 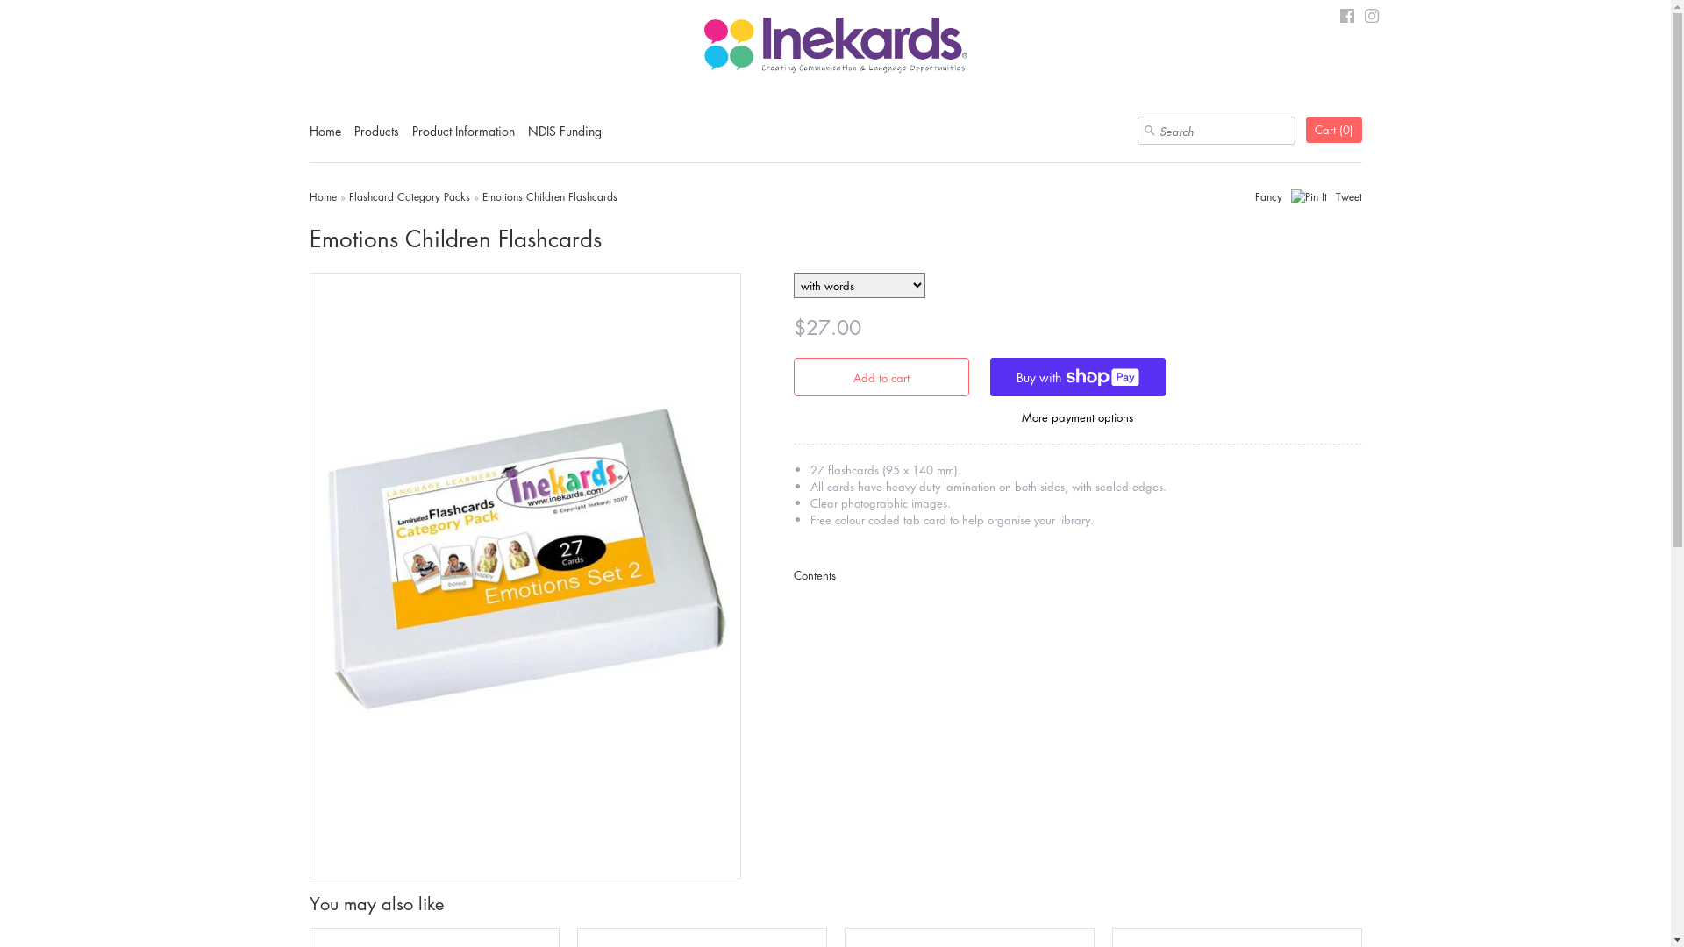 I want to click on Flashcard Category Packs, so click(x=410, y=196).